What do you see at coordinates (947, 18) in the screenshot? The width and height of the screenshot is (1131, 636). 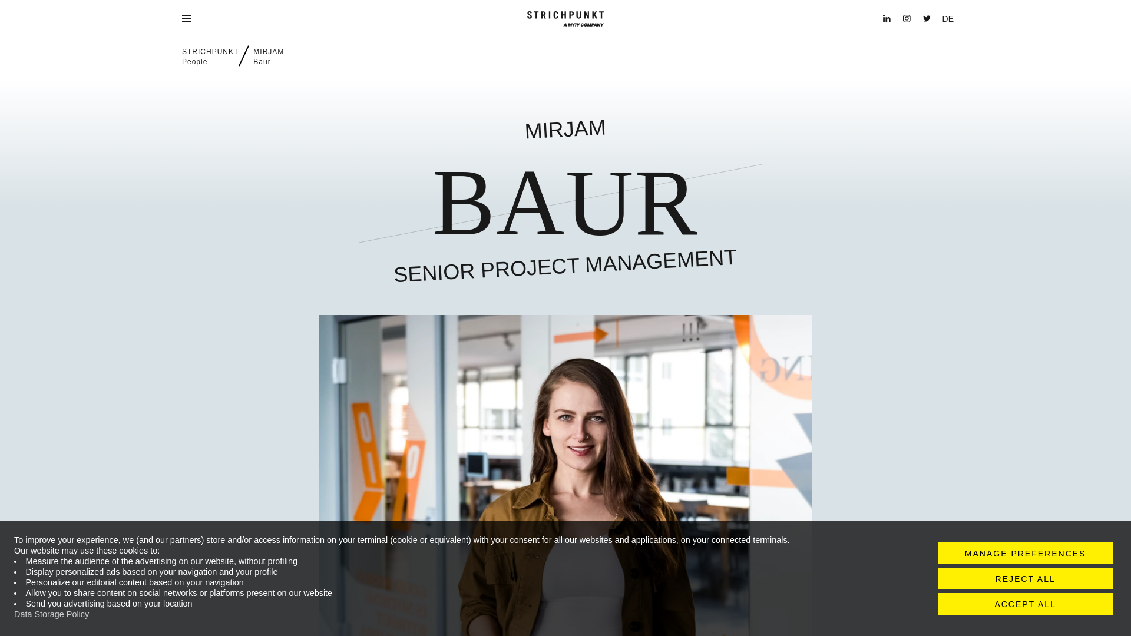 I see `DE` at bounding box center [947, 18].